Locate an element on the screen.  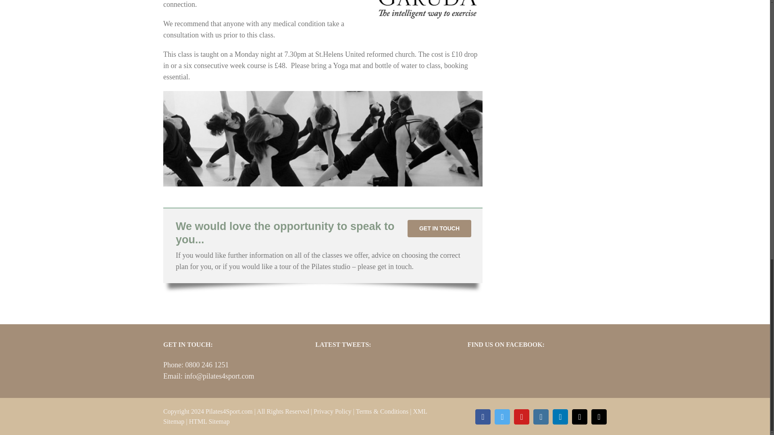
YouTube is located at coordinates (522, 417).